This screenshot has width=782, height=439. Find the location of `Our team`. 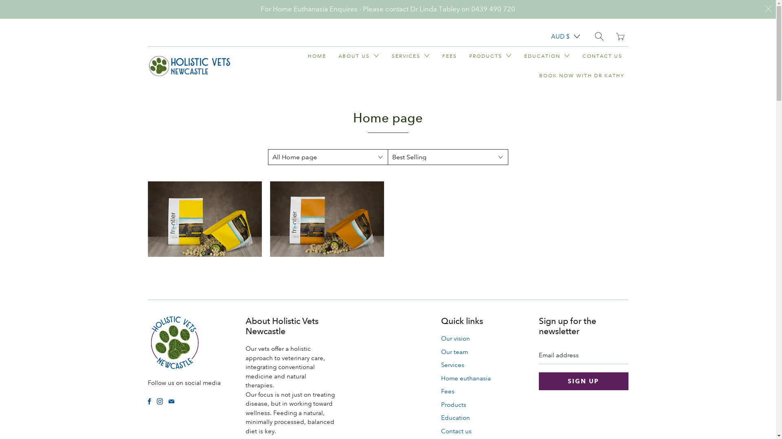

Our team is located at coordinates (454, 352).